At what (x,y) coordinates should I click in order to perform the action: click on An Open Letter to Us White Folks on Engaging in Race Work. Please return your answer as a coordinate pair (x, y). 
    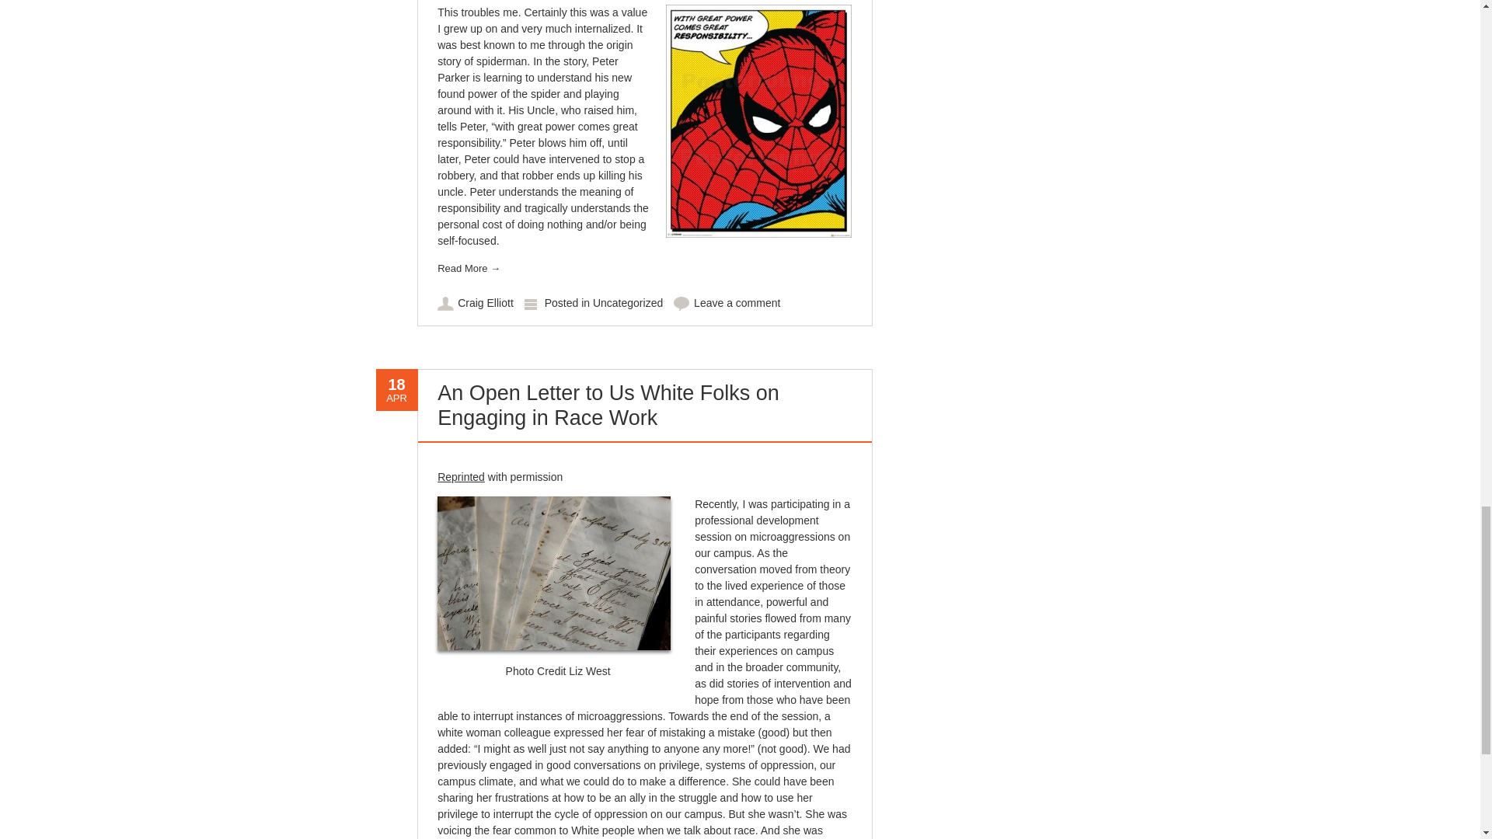
    Looking at the image, I should click on (608, 406).